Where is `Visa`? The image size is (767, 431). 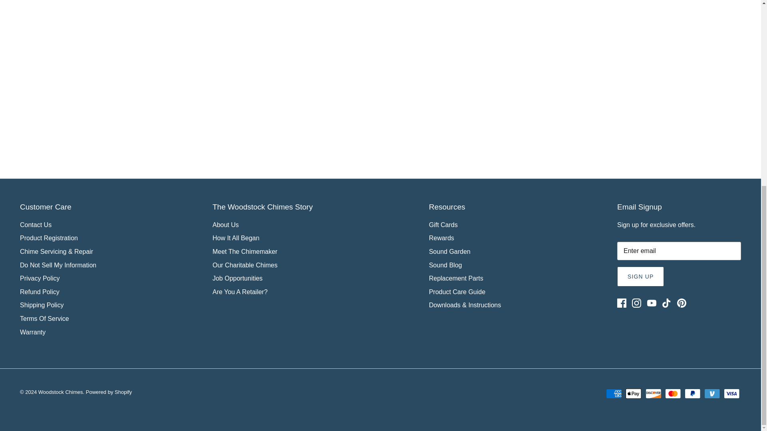 Visa is located at coordinates (731, 393).